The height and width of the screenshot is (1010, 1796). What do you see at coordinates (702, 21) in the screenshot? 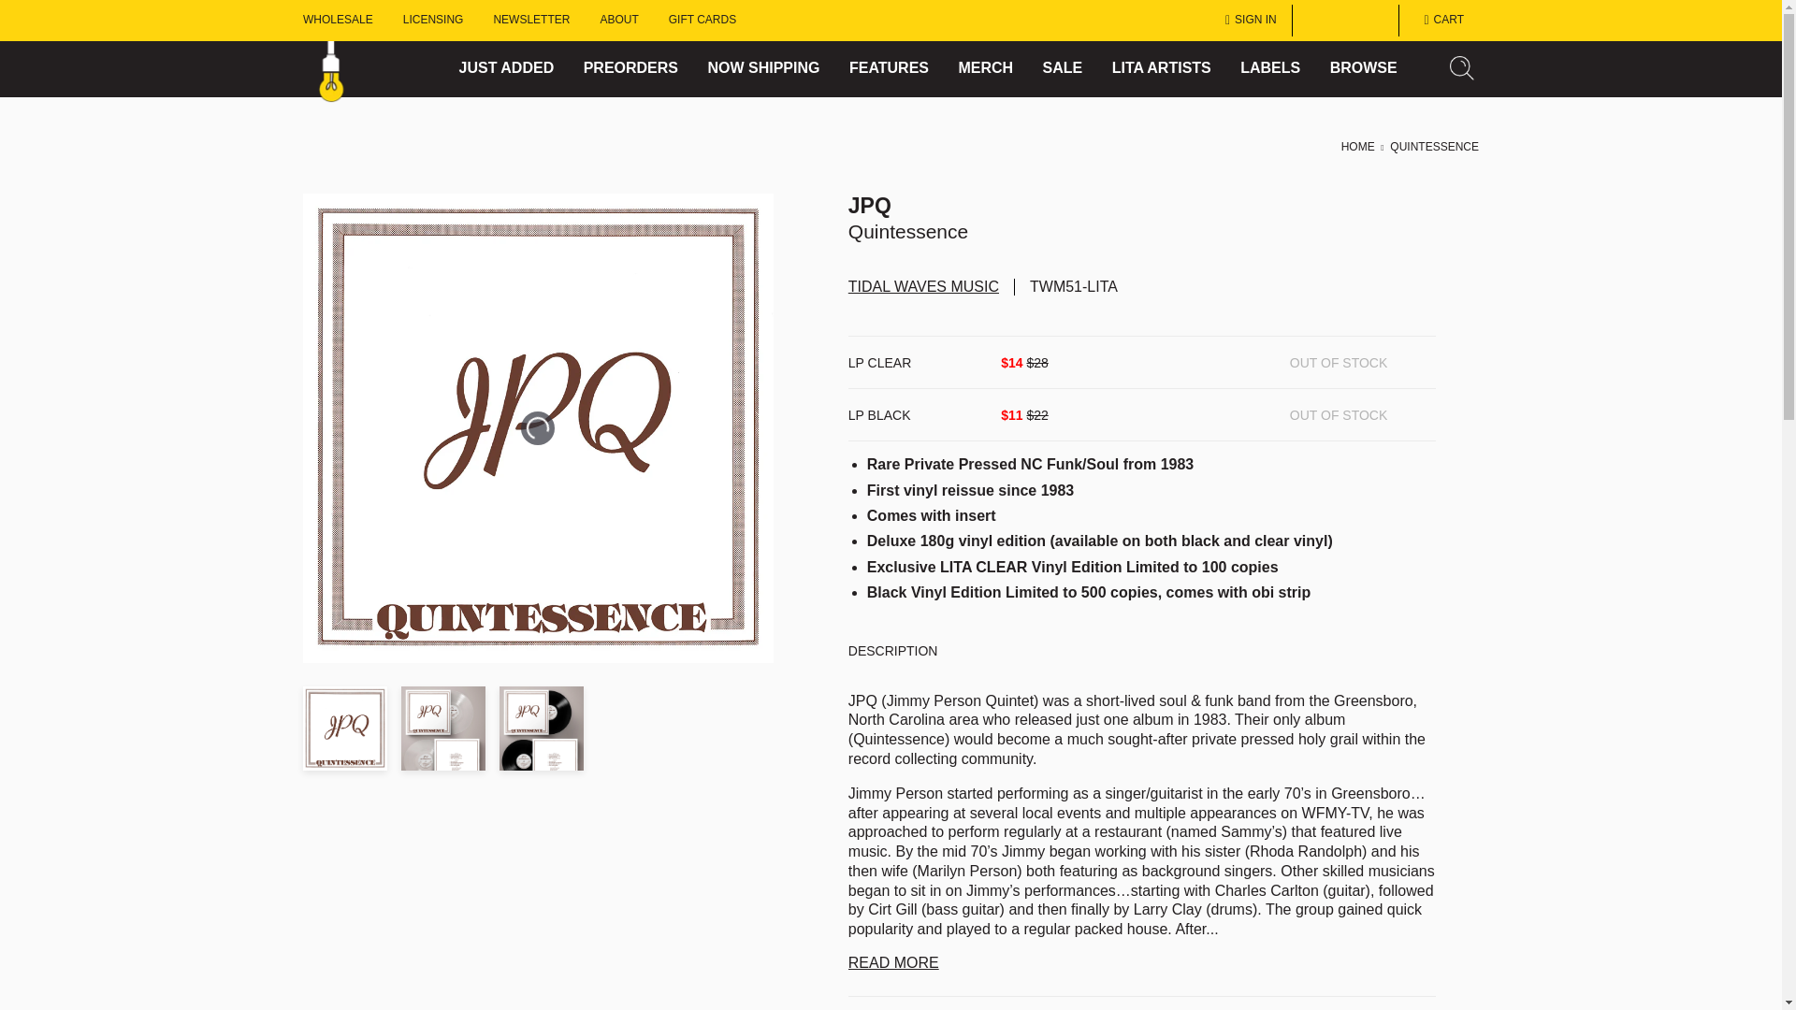
I see `GIFT CARDS` at bounding box center [702, 21].